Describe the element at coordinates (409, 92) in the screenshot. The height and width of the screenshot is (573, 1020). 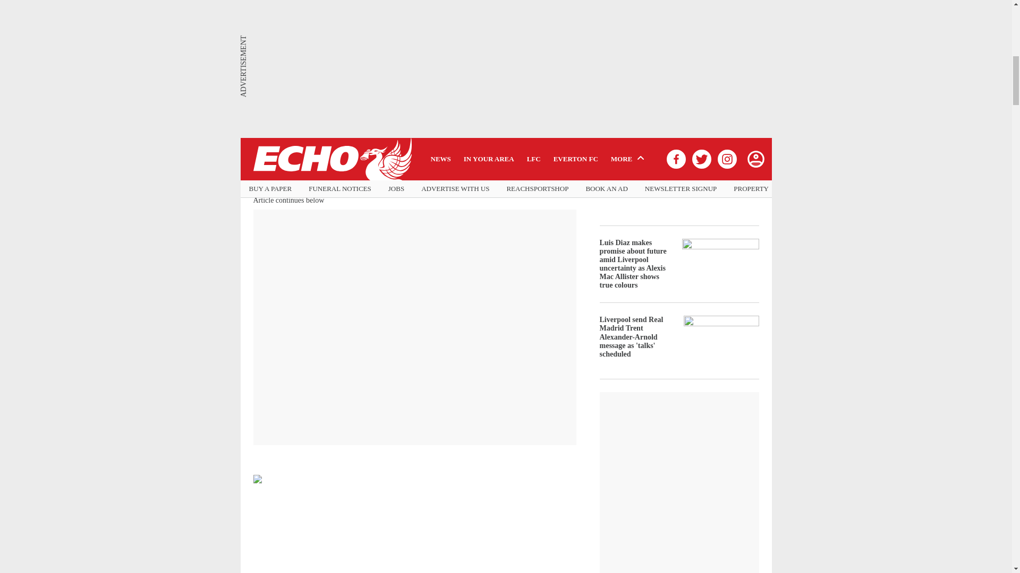
I see `Liverpool` at that location.